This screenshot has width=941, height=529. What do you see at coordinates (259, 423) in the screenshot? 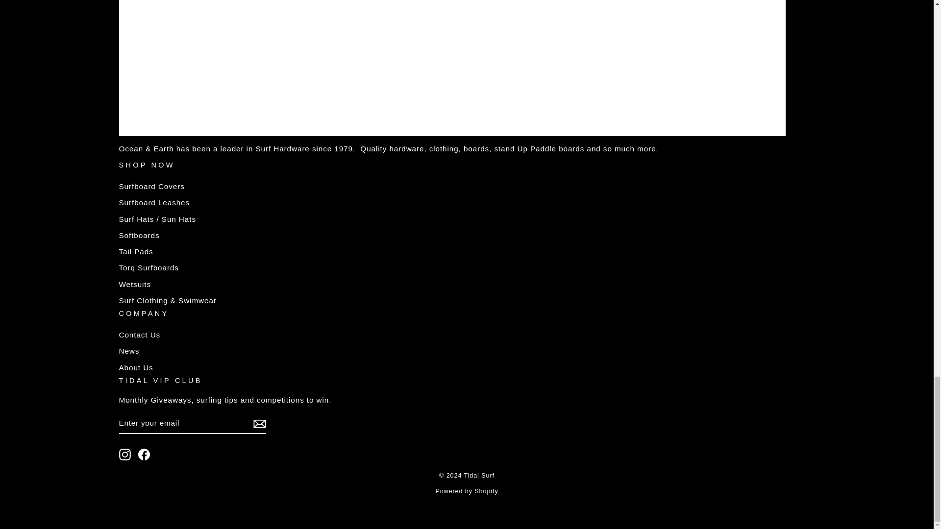
I see `icon-email` at bounding box center [259, 423].